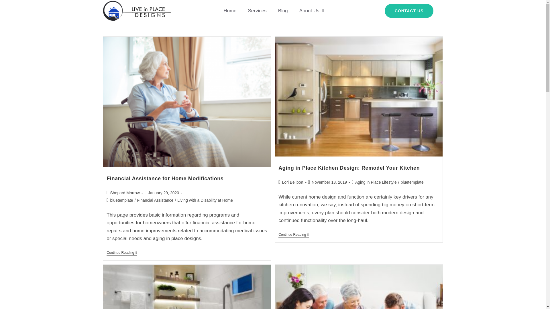  Describe the element at coordinates (292, 182) in the screenshot. I see `Posts by Lori Bellport` at that location.